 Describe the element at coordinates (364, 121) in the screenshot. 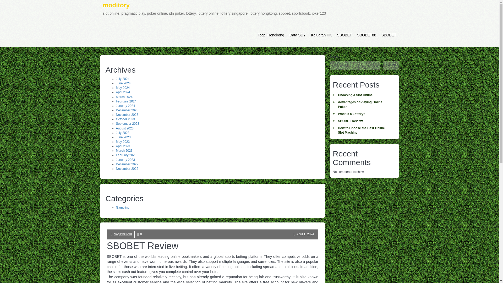

I see `SBOBET Review` at that location.